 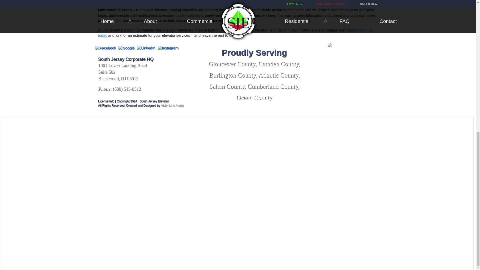 What do you see at coordinates (254, 97) in the screenshot?
I see `Ocean County` at bounding box center [254, 97].